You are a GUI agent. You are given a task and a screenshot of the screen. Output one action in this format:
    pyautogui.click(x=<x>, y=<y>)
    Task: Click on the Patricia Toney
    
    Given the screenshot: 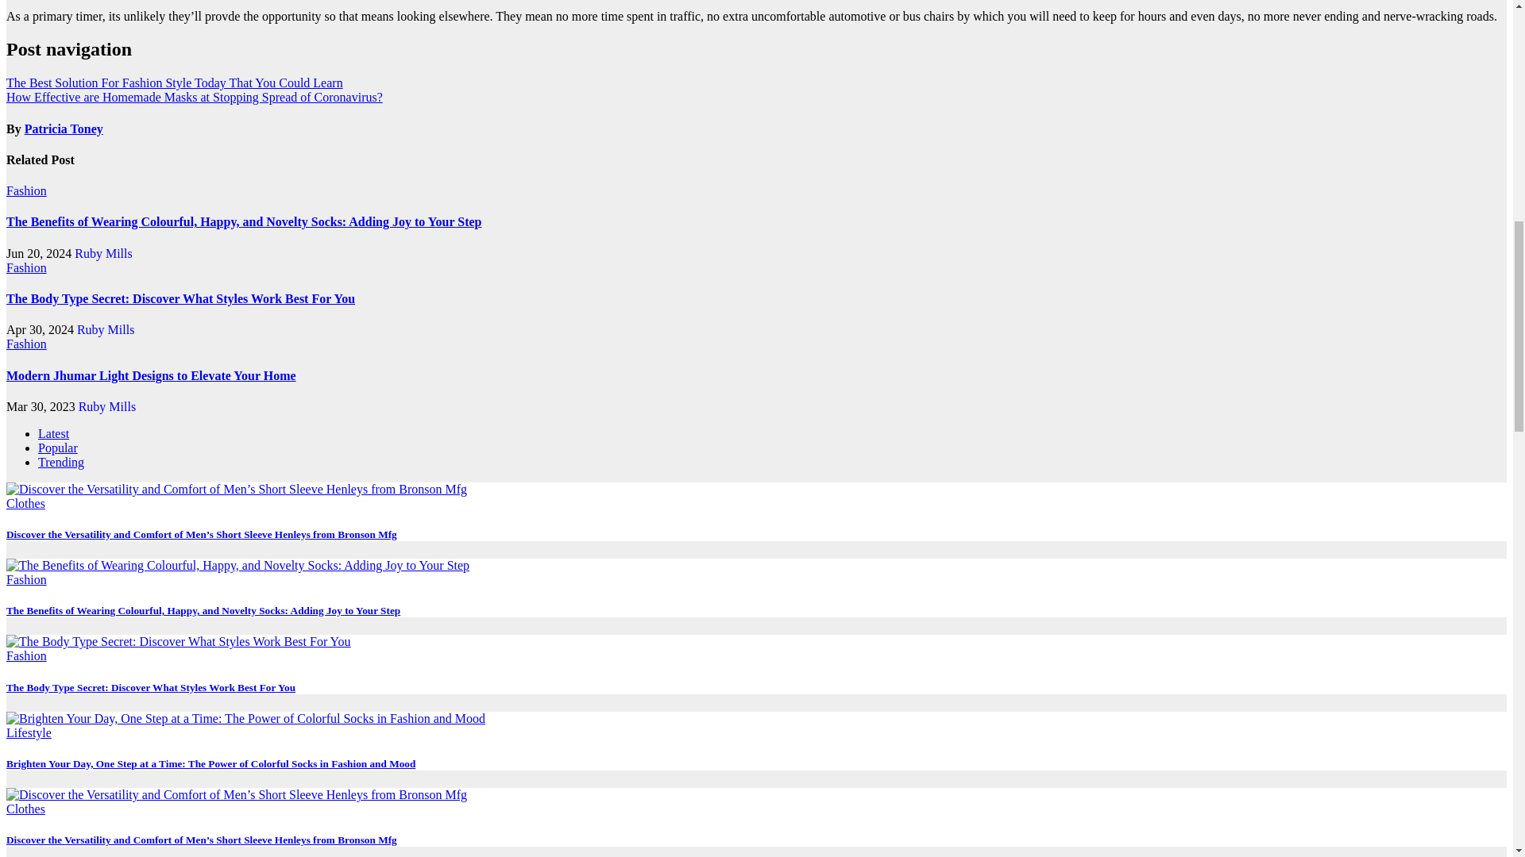 What is the action you would take?
    pyautogui.click(x=64, y=129)
    